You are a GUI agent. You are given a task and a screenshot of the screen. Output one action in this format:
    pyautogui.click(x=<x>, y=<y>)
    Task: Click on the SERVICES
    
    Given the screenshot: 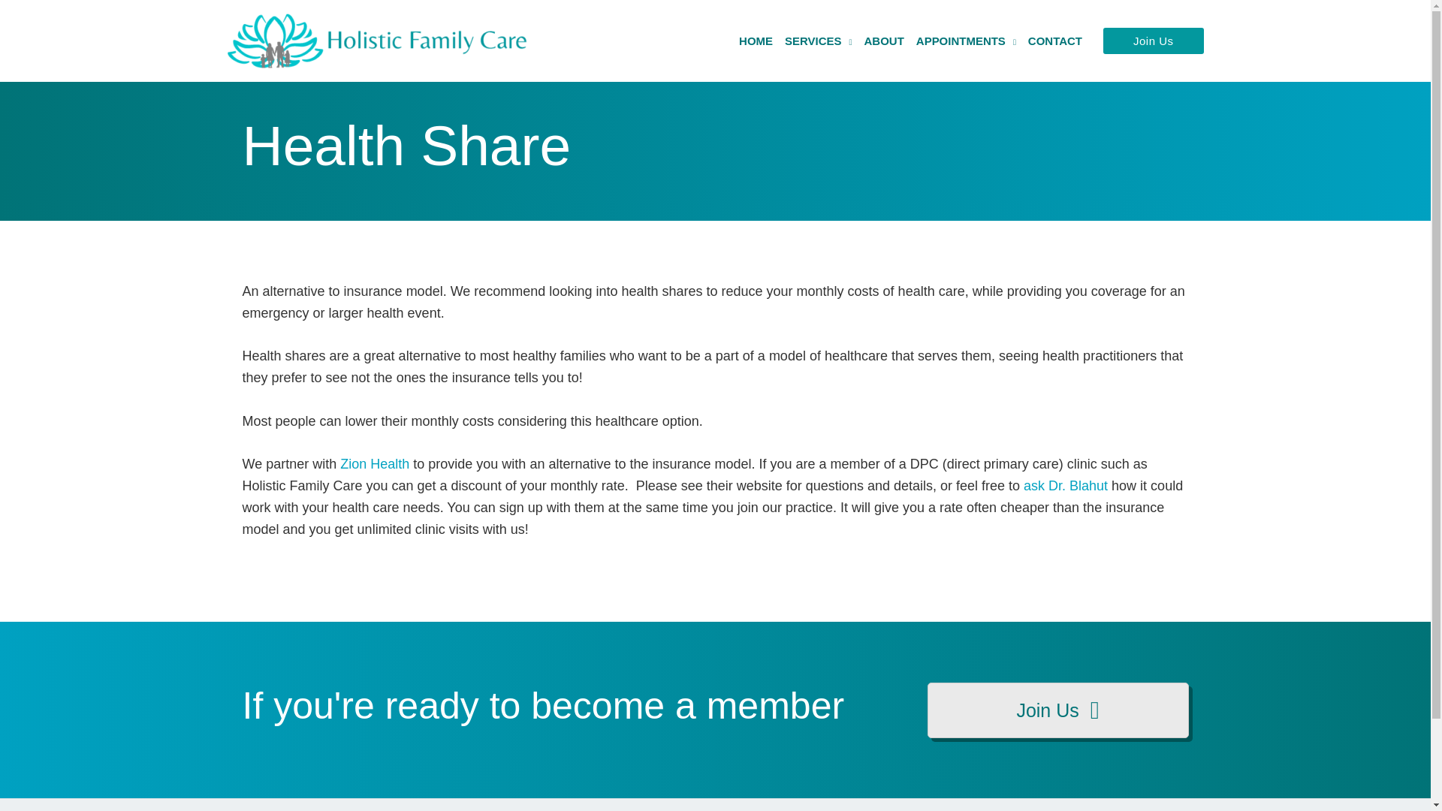 What is the action you would take?
    pyautogui.click(x=818, y=41)
    